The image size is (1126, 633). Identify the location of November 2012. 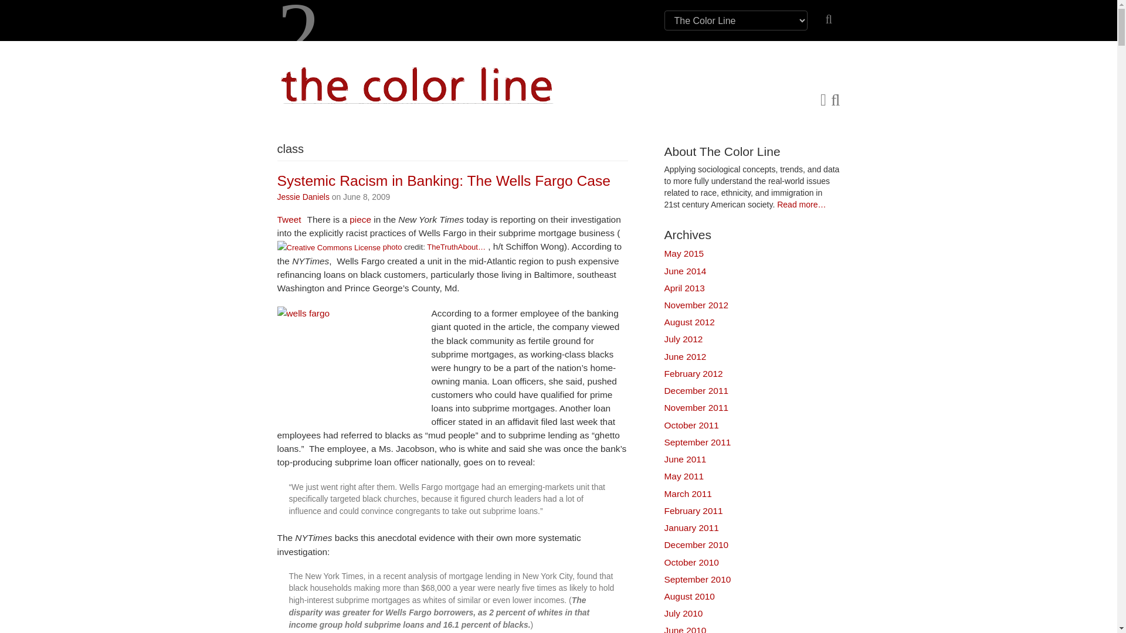
(696, 305).